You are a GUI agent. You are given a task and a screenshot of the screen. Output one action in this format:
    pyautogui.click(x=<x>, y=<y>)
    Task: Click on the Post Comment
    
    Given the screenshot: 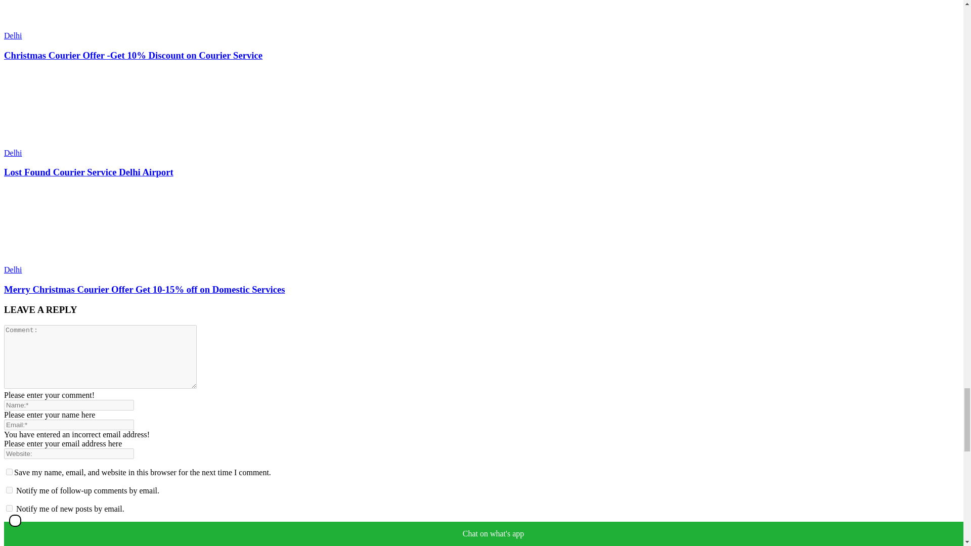 What is the action you would take?
    pyautogui.click(x=30, y=527)
    